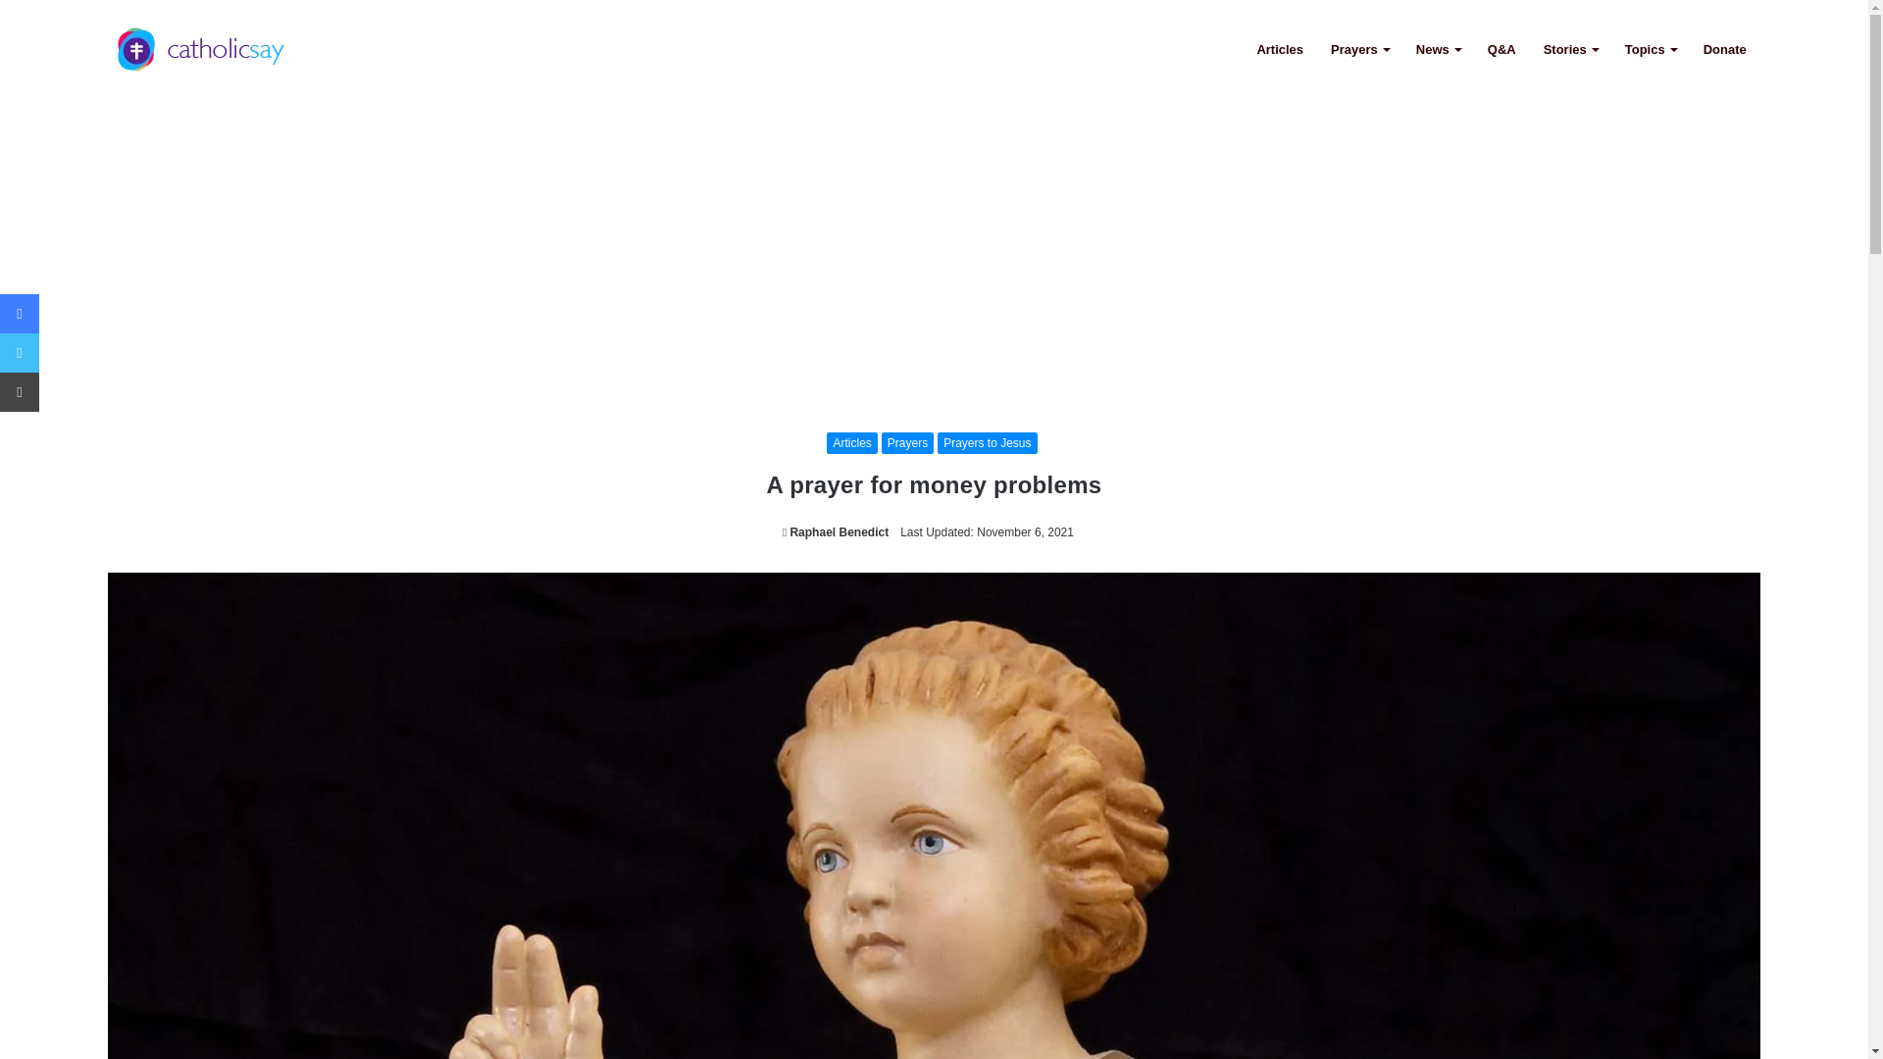  Describe the element at coordinates (987, 443) in the screenshot. I see `Prayers to Jesus` at that location.